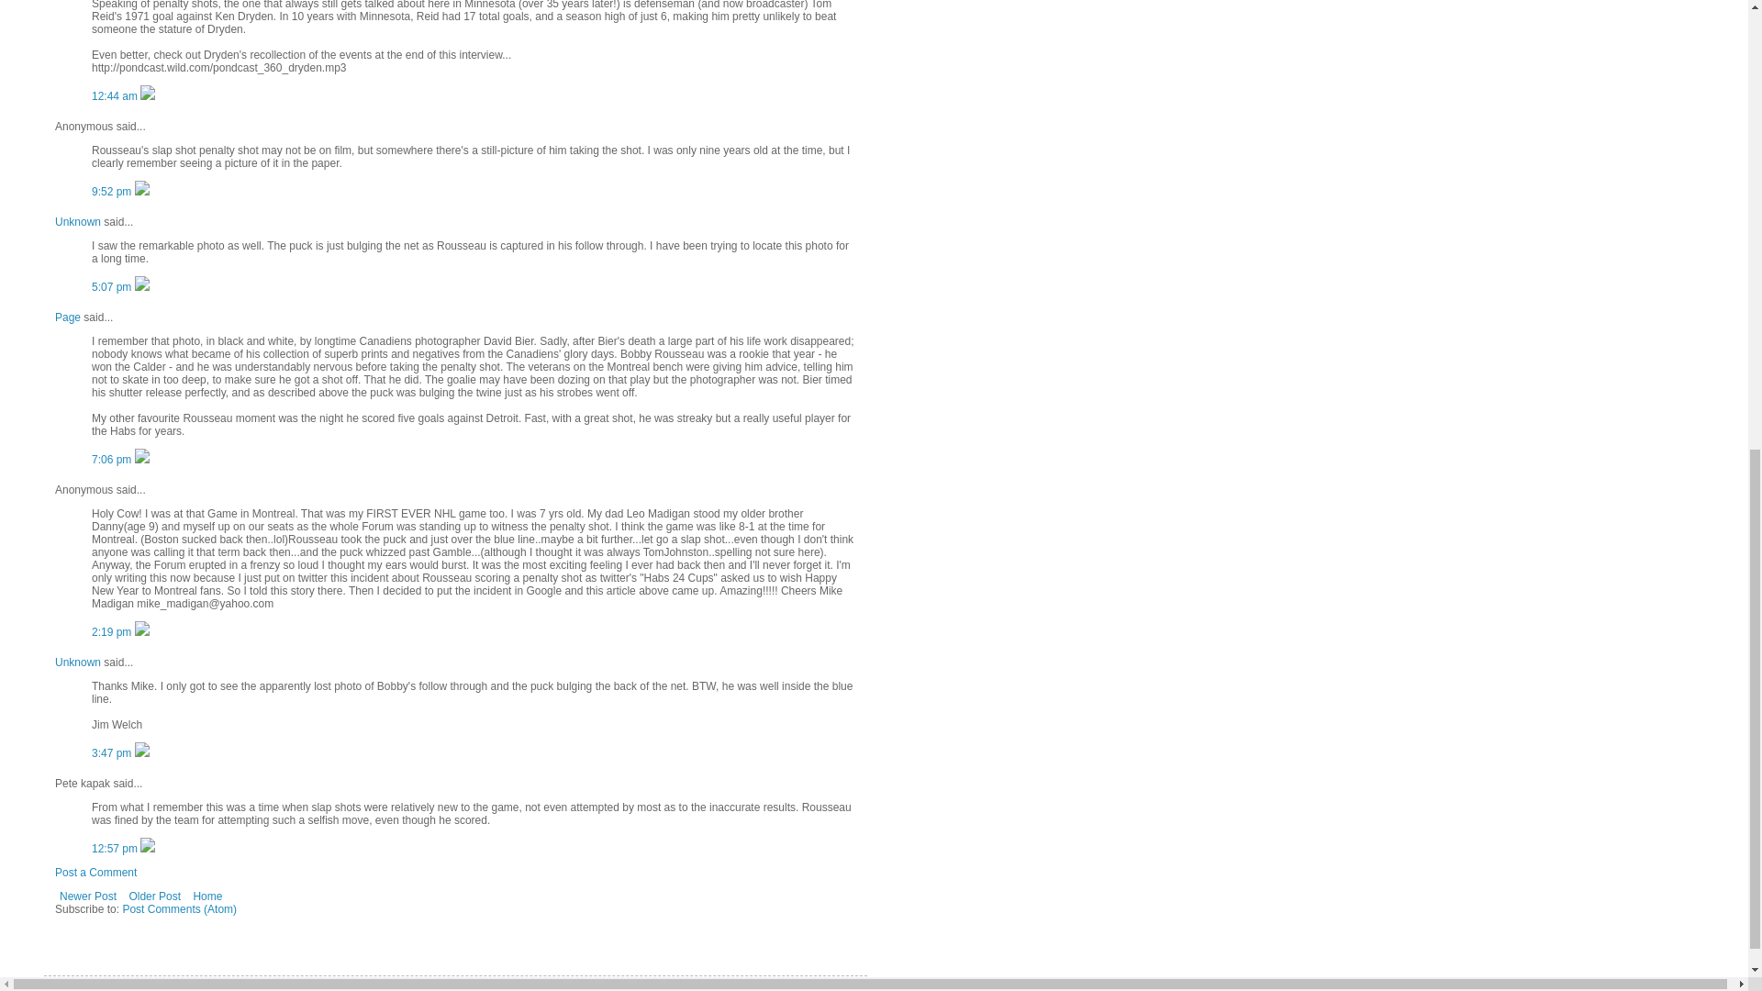 The width and height of the screenshot is (1762, 991). I want to click on comment permalink, so click(113, 459).